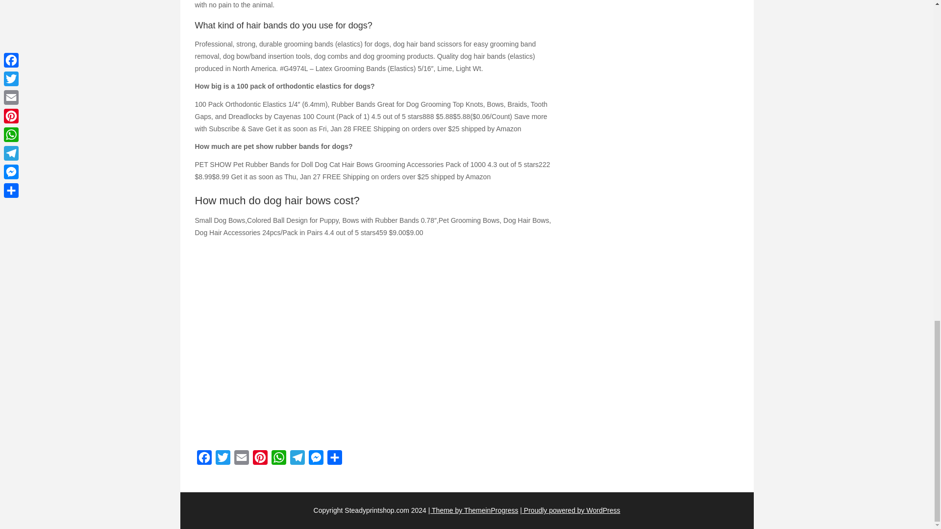 The image size is (941, 529). I want to click on Facebook, so click(204, 460).